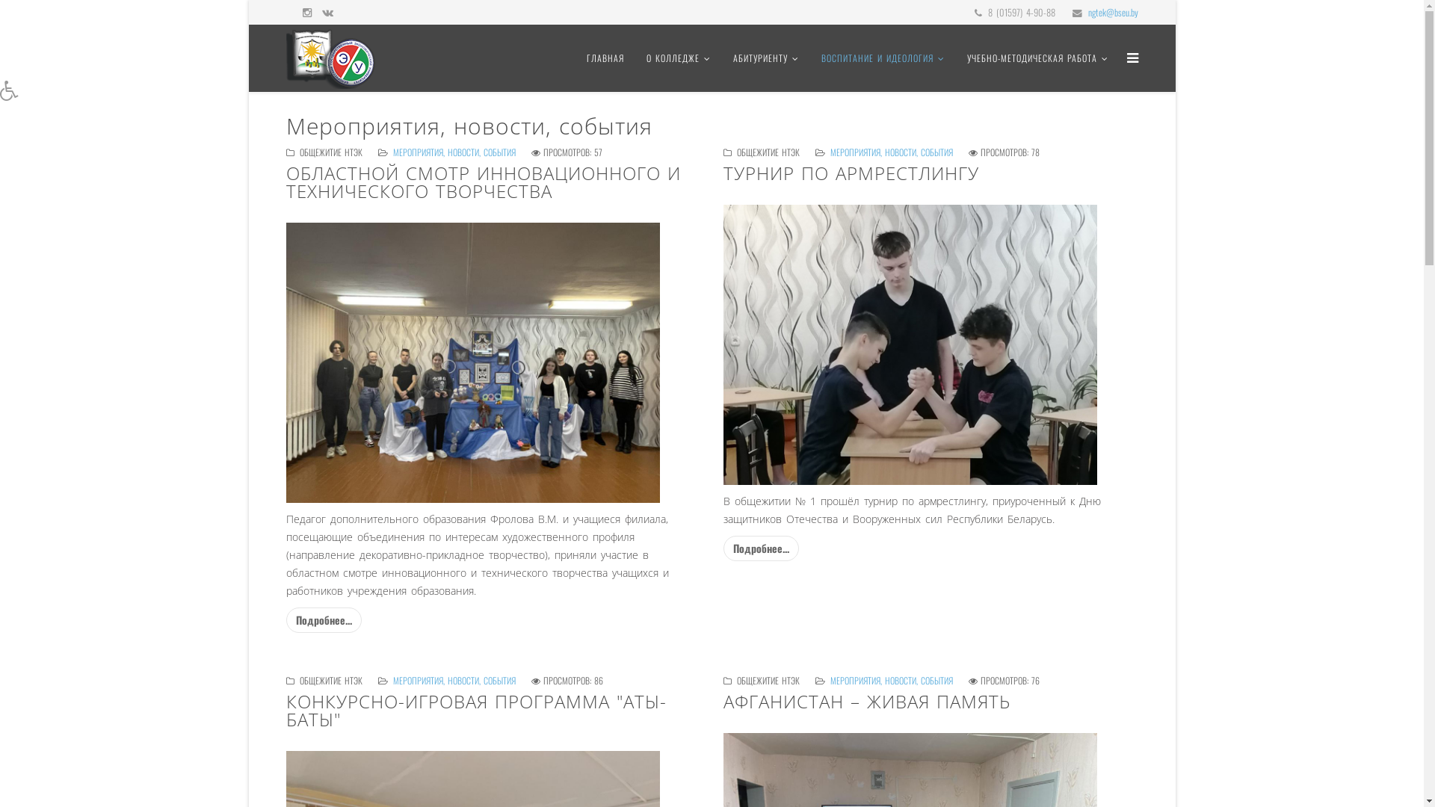 The width and height of the screenshot is (1435, 807). Describe the element at coordinates (1114, 12) in the screenshot. I see `ngtek@bseu.by` at that location.